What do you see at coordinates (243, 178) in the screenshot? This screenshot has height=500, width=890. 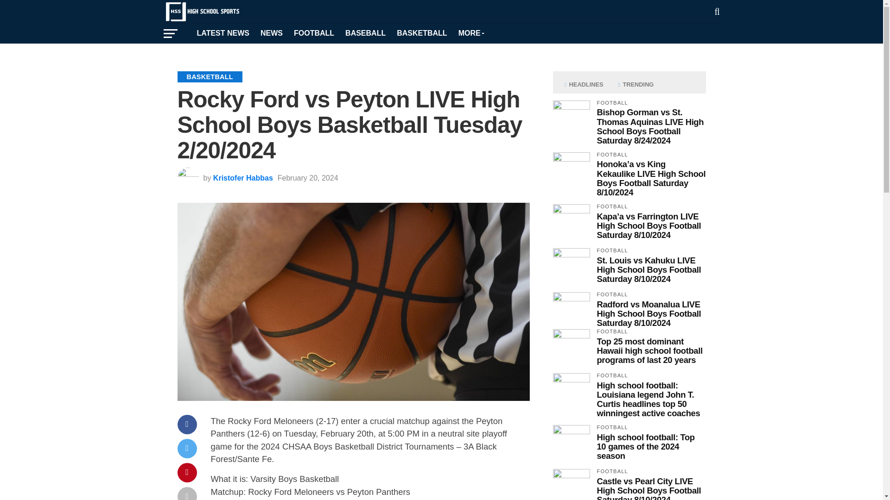 I see `Kristofer Habbas` at bounding box center [243, 178].